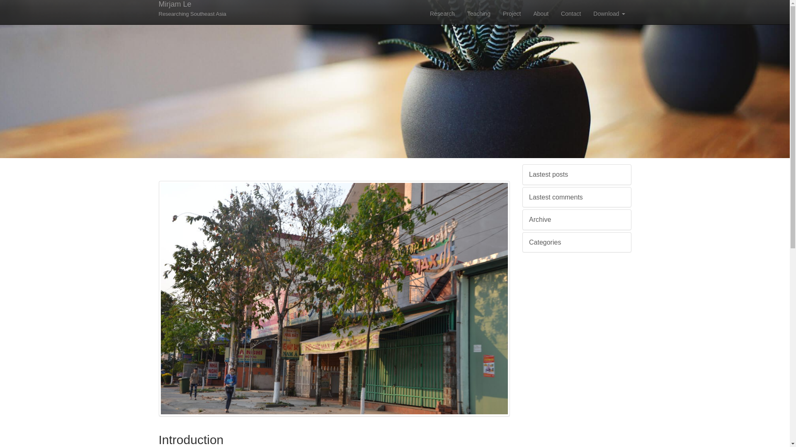 The image size is (796, 447). What do you see at coordinates (512, 13) in the screenshot?
I see `Project` at bounding box center [512, 13].